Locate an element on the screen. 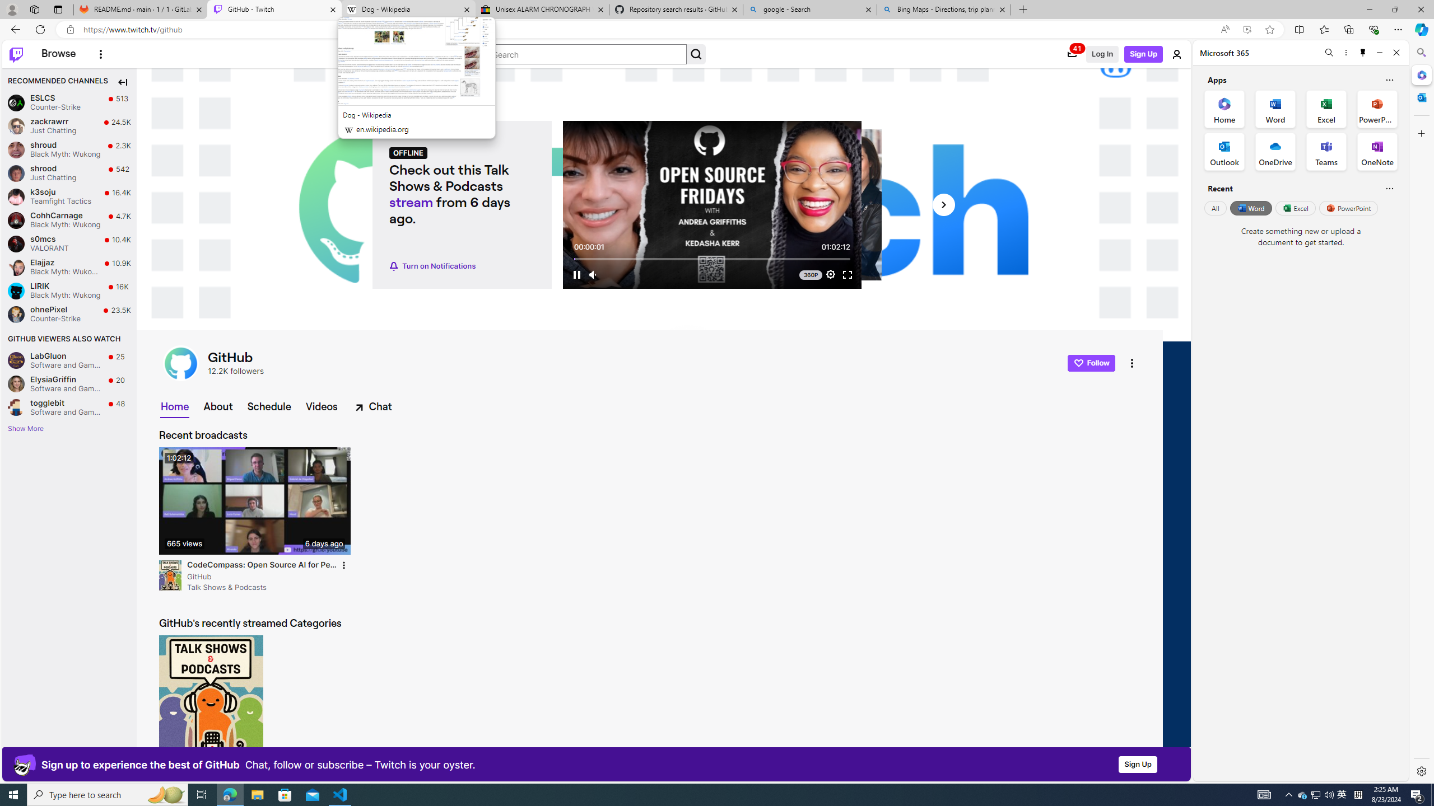 The height and width of the screenshot is (806, 1434). Talk Shows & Podcasts is located at coordinates (170, 575).